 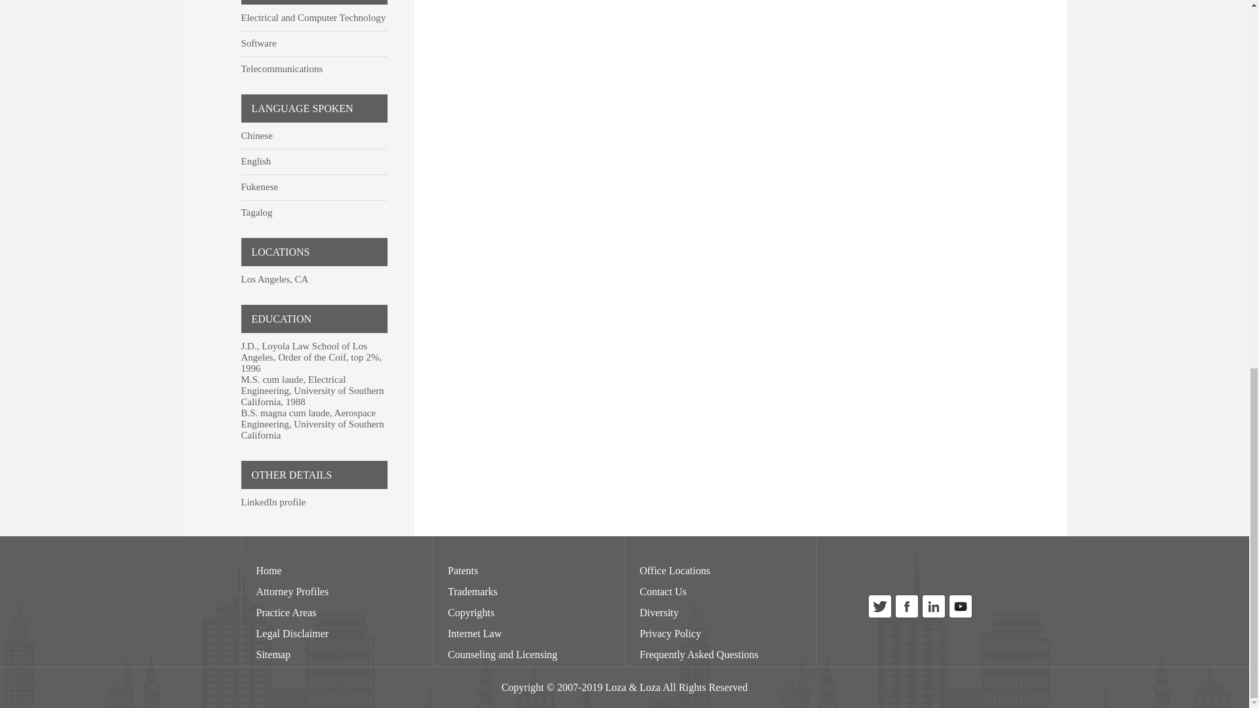 I want to click on Copyrights, so click(x=471, y=612).